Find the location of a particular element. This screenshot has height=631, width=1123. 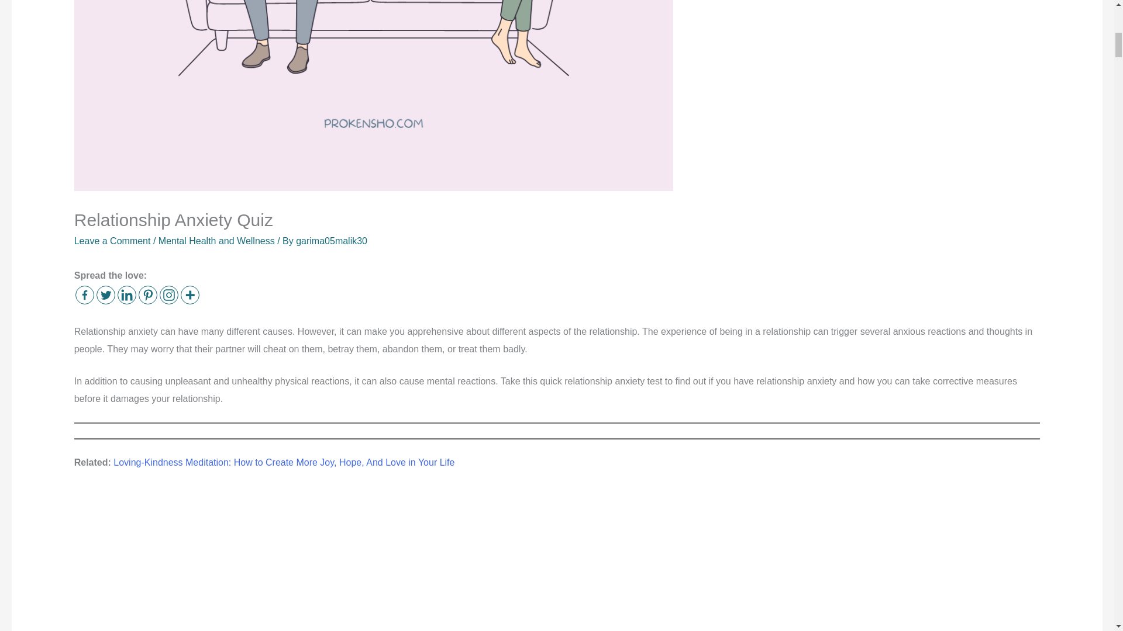

Facebook is located at coordinates (84, 294).